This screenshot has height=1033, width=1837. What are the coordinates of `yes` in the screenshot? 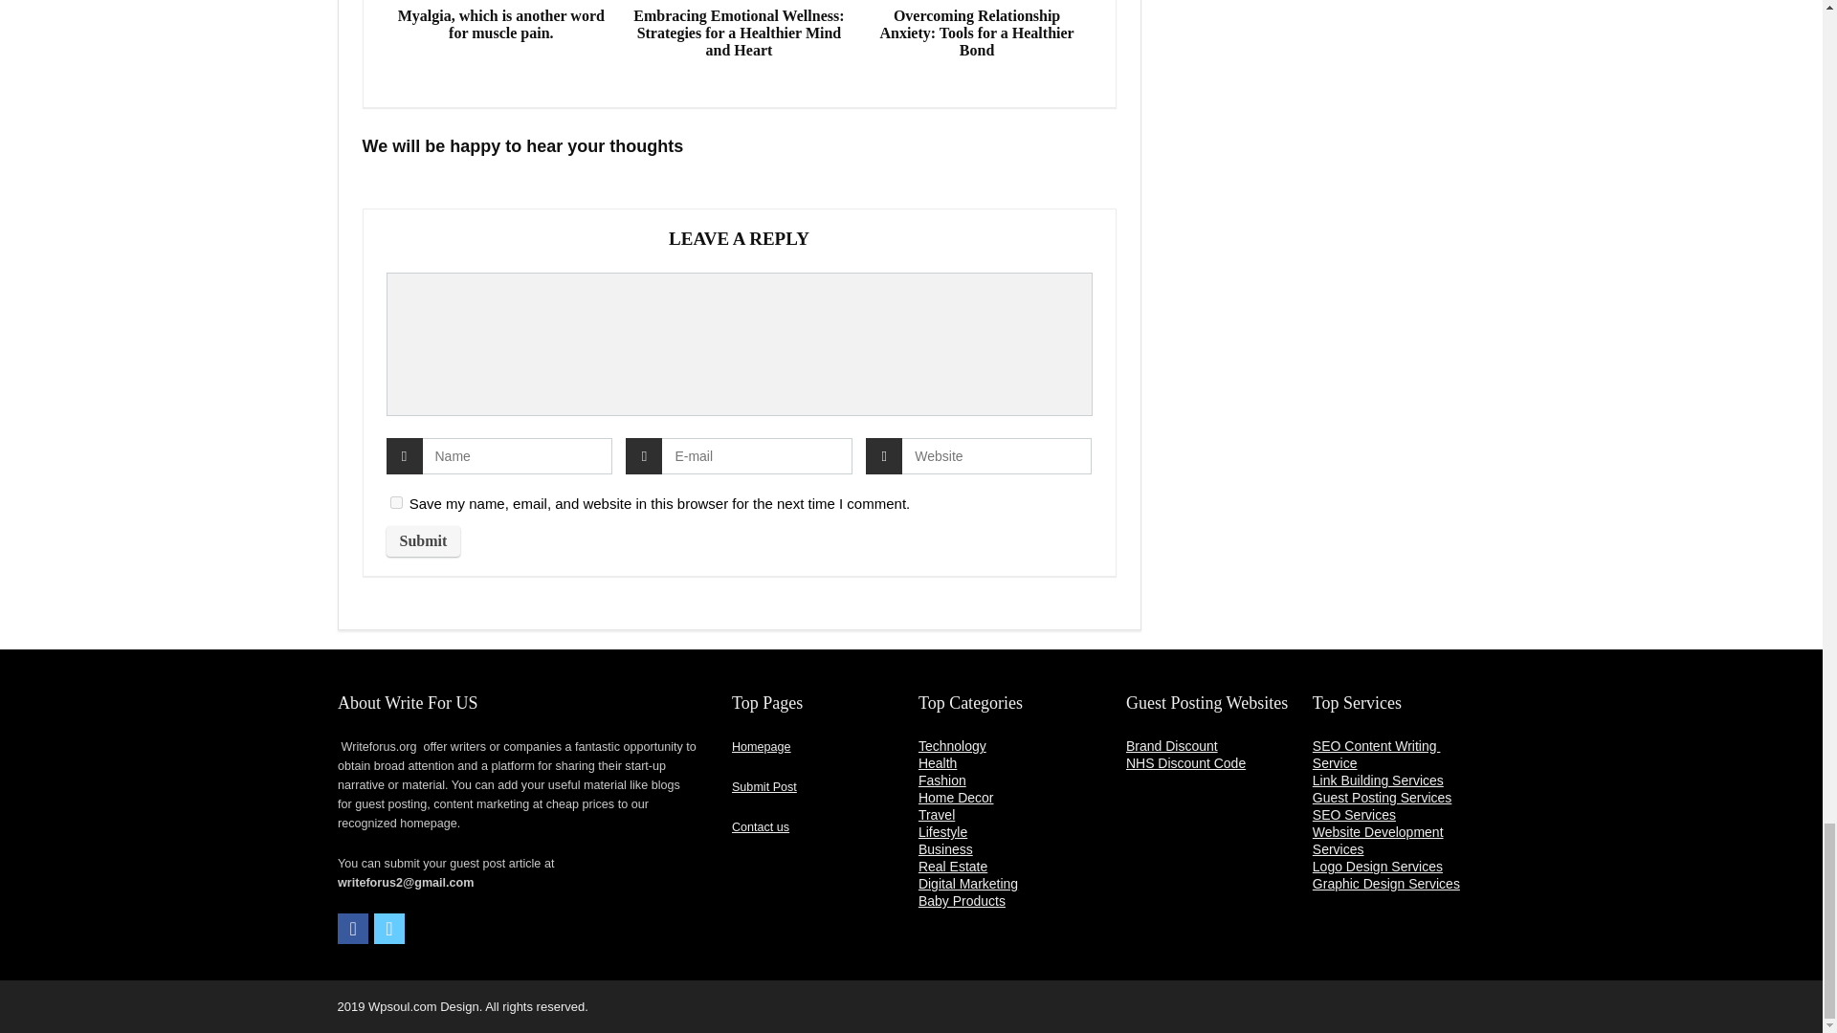 It's located at (396, 503).